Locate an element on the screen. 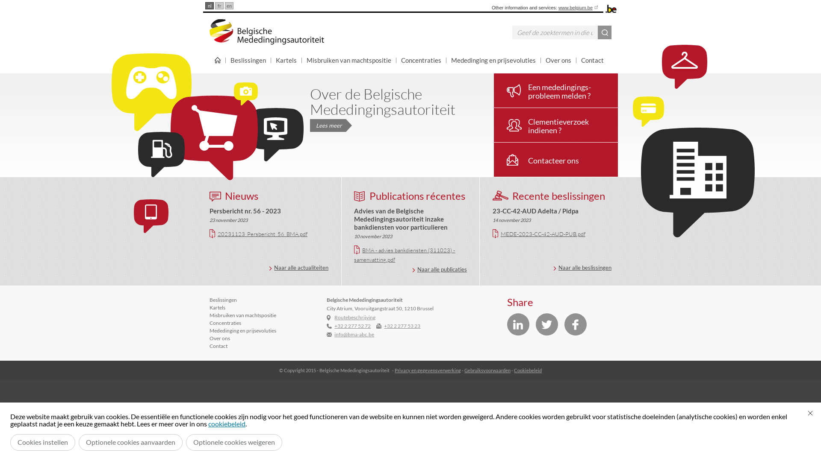 The width and height of the screenshot is (821, 461). Sluiten is located at coordinates (810, 413).